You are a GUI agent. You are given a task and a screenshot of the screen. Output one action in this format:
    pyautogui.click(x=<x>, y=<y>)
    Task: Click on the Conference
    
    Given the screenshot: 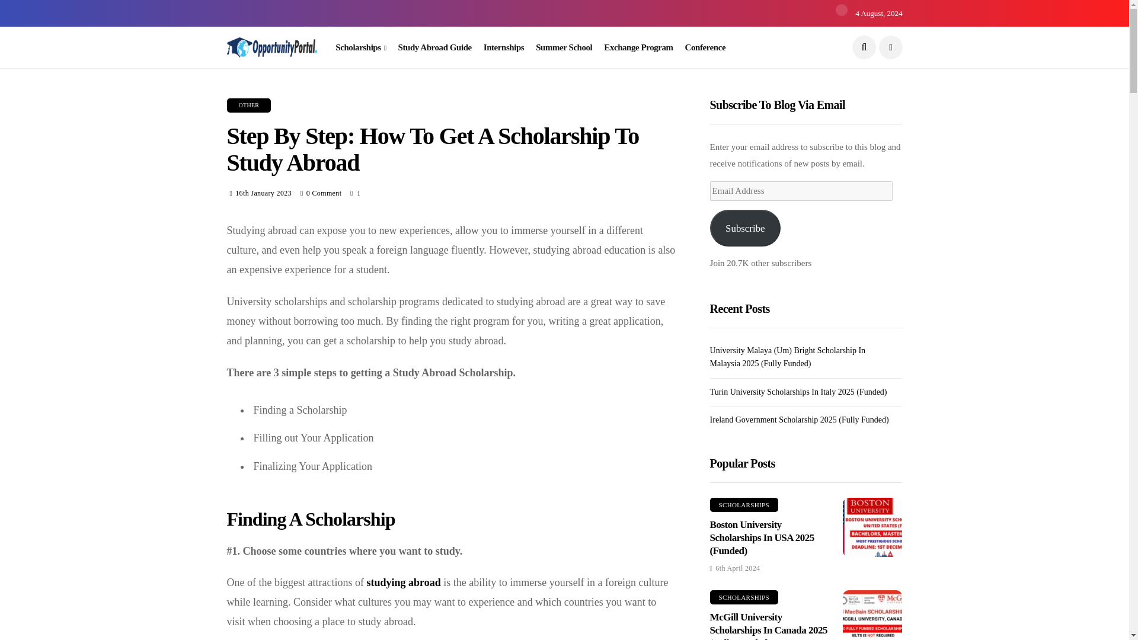 What is the action you would take?
    pyautogui.click(x=705, y=47)
    